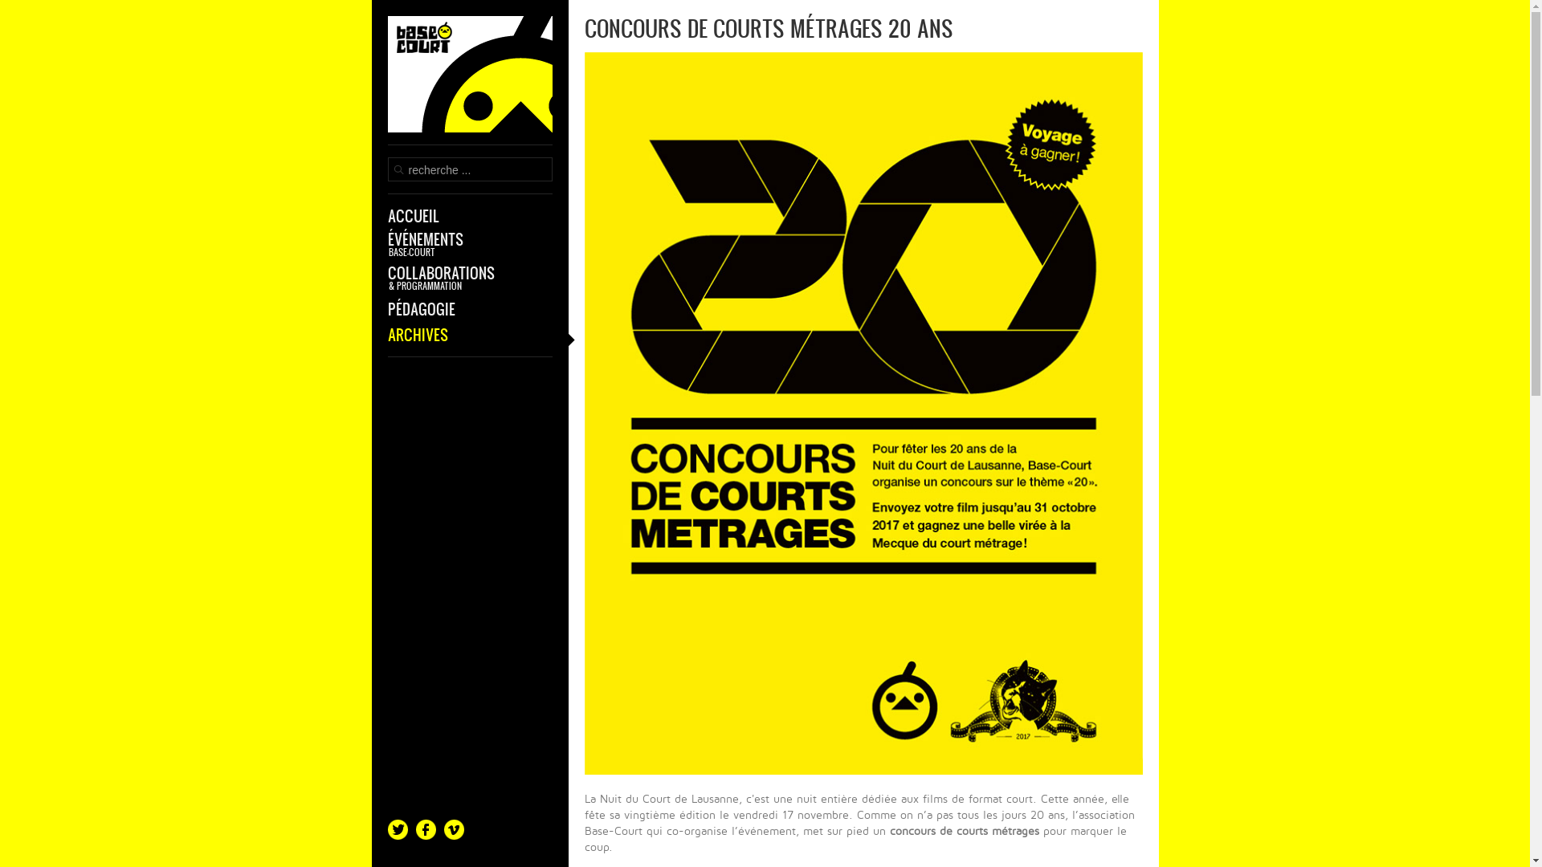  Describe the element at coordinates (469, 216) in the screenshot. I see `ACCUEIL` at that location.